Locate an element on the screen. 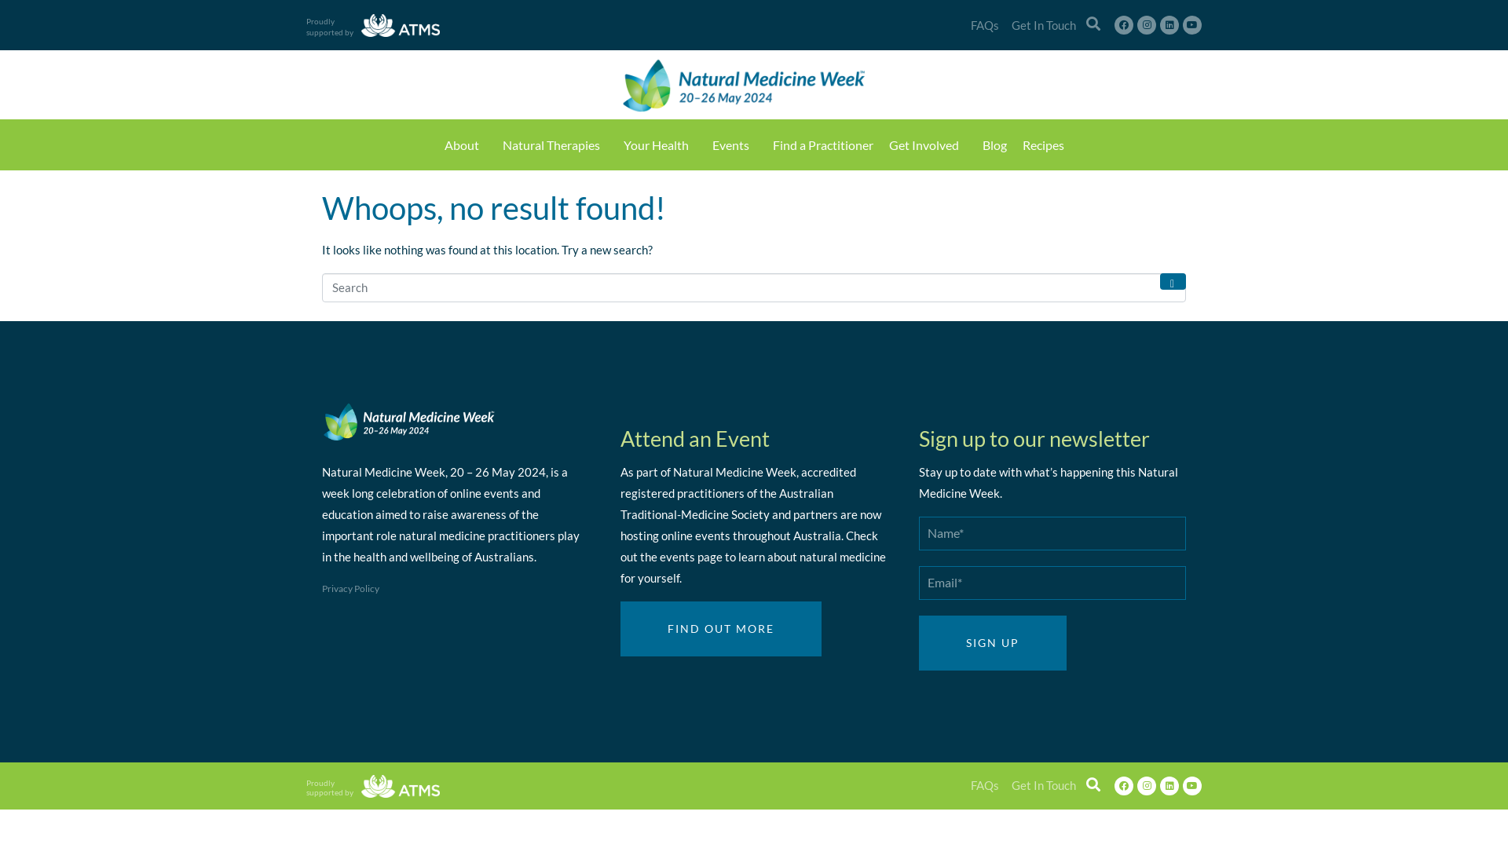  FIND OUT MORE is located at coordinates (721, 629).